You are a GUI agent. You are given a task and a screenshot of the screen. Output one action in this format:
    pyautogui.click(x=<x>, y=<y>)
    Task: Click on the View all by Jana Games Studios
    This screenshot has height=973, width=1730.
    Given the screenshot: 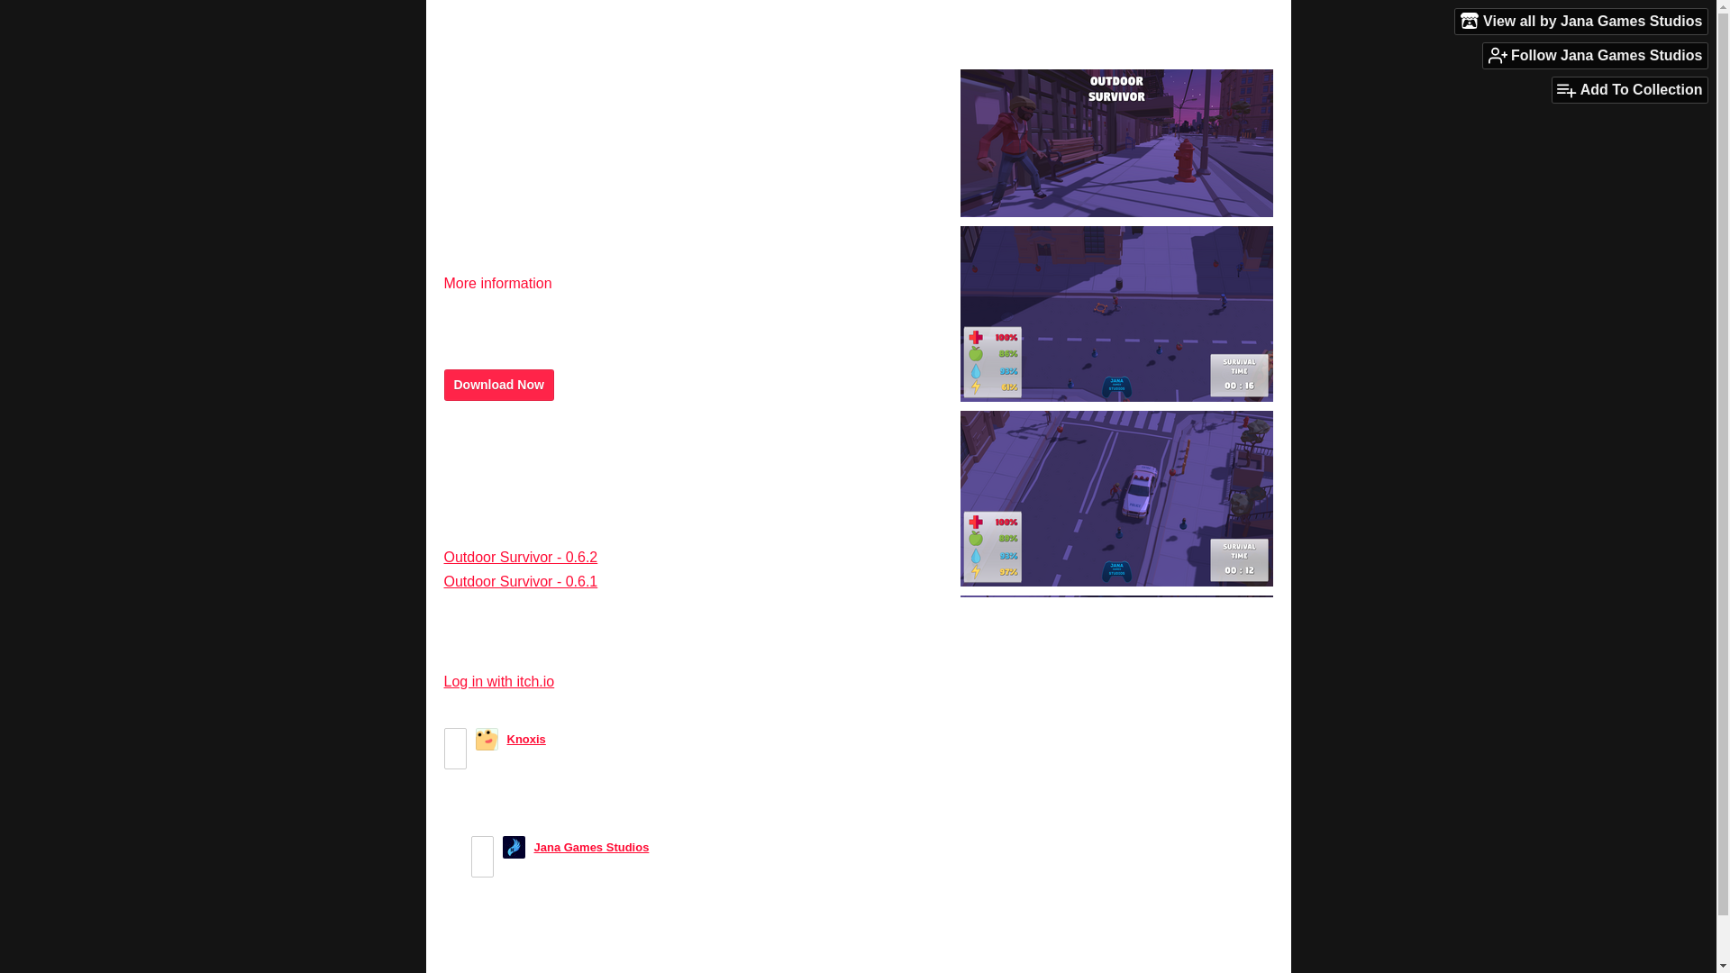 What is the action you would take?
    pyautogui.click(x=1580, y=21)
    